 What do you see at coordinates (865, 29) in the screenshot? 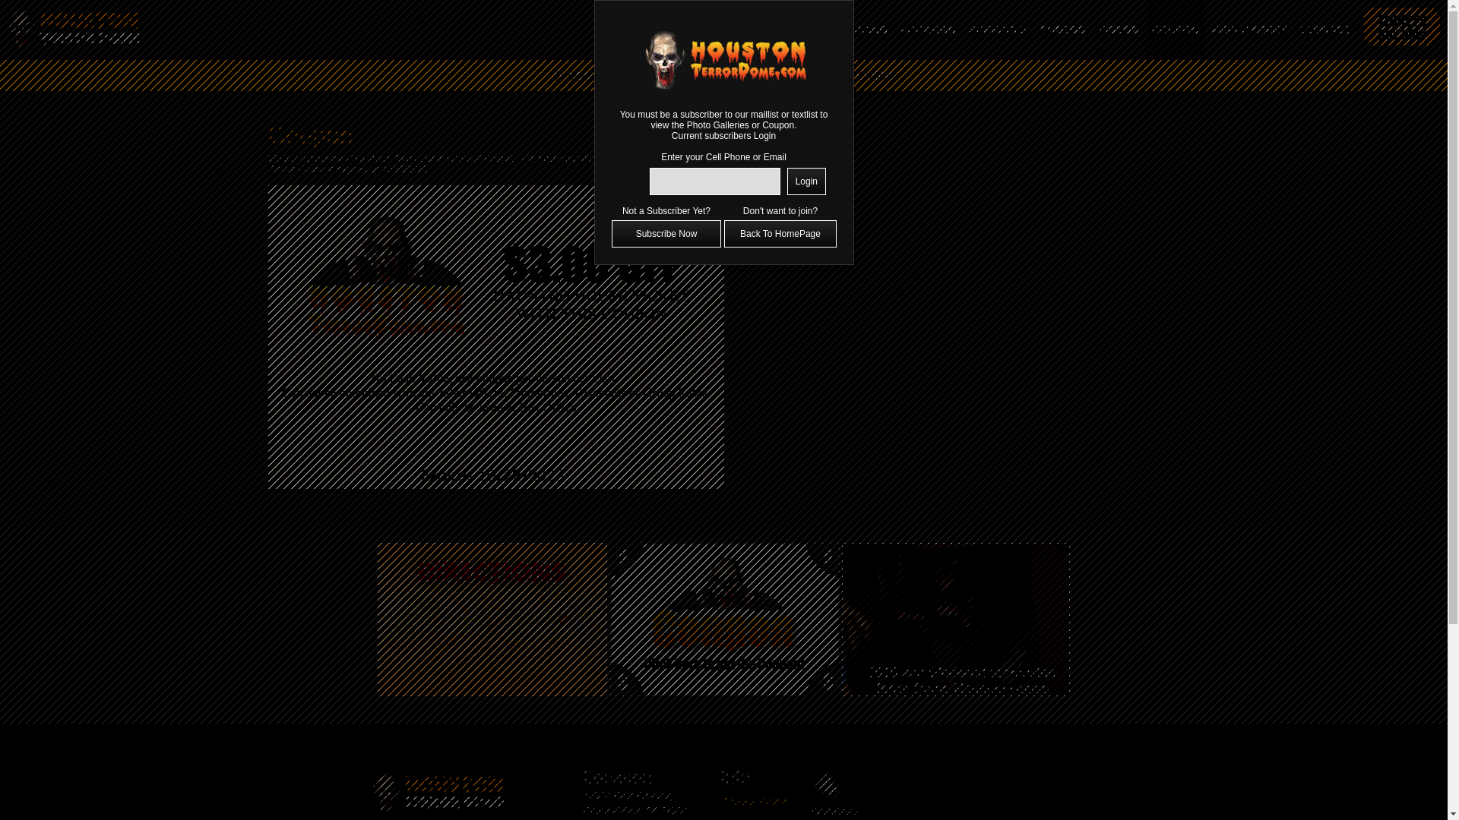
I see `PRICING` at bounding box center [865, 29].